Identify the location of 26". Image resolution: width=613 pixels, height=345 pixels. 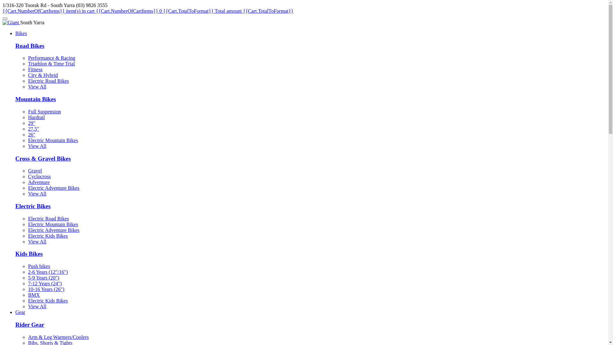
(32, 135).